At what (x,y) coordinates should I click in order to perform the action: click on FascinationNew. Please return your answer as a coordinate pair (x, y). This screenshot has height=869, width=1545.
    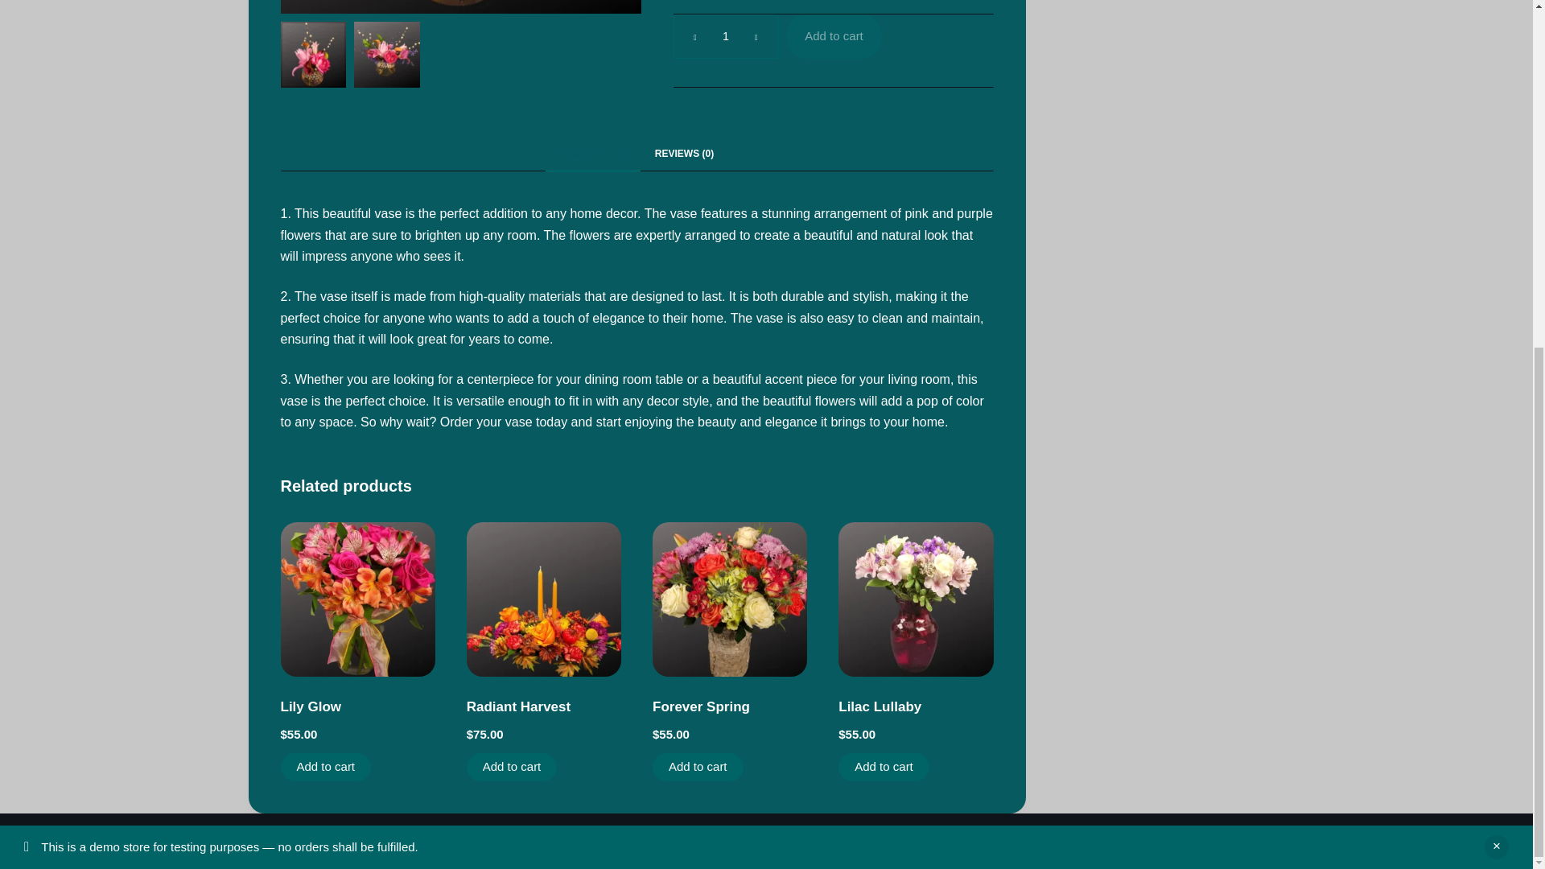
    Looking at the image, I should click on (312, 29).